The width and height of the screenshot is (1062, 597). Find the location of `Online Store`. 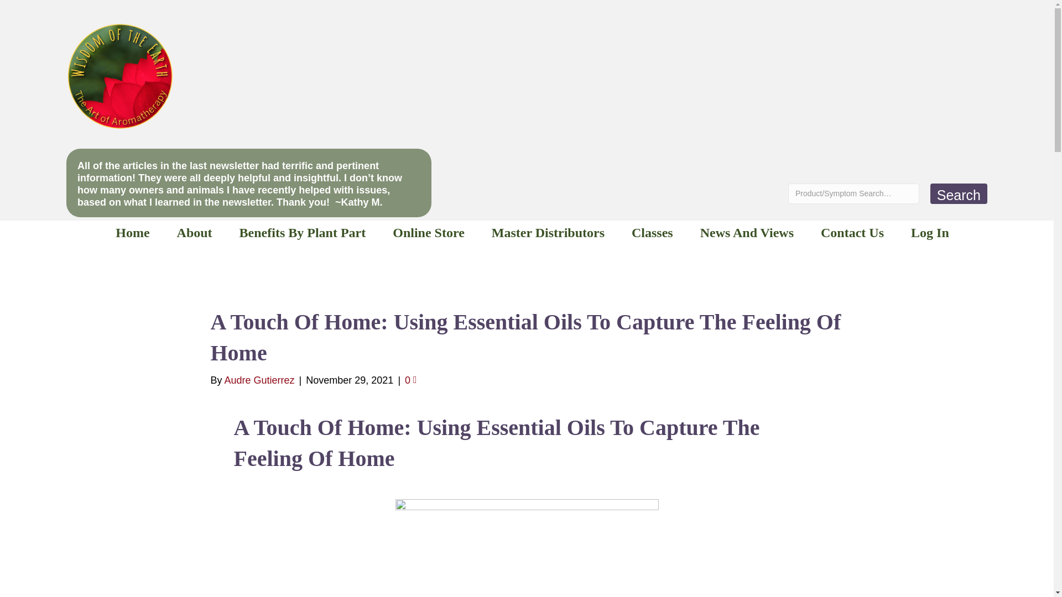

Online Store is located at coordinates (428, 232).